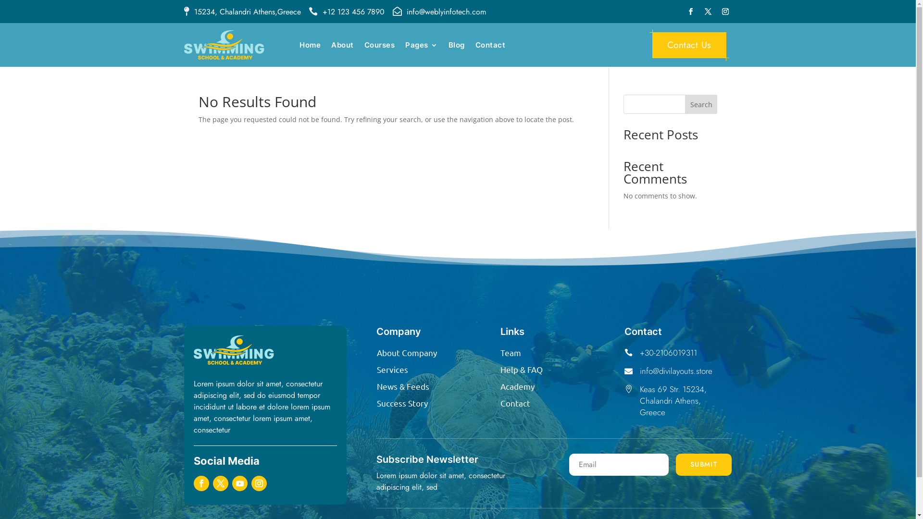  What do you see at coordinates (457, 47) in the screenshot?
I see `Blog` at bounding box center [457, 47].